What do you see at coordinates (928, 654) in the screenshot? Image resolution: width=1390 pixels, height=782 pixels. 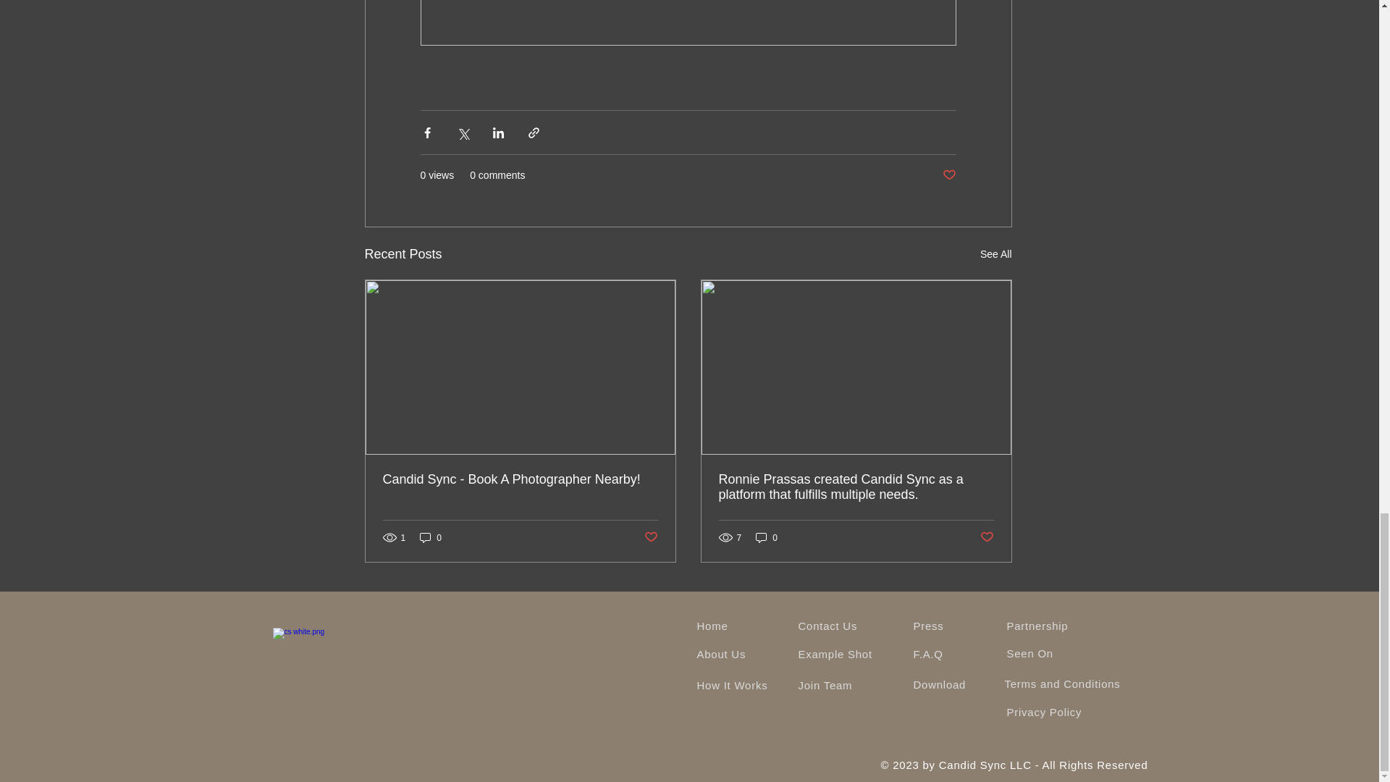 I see `F.A.Q` at bounding box center [928, 654].